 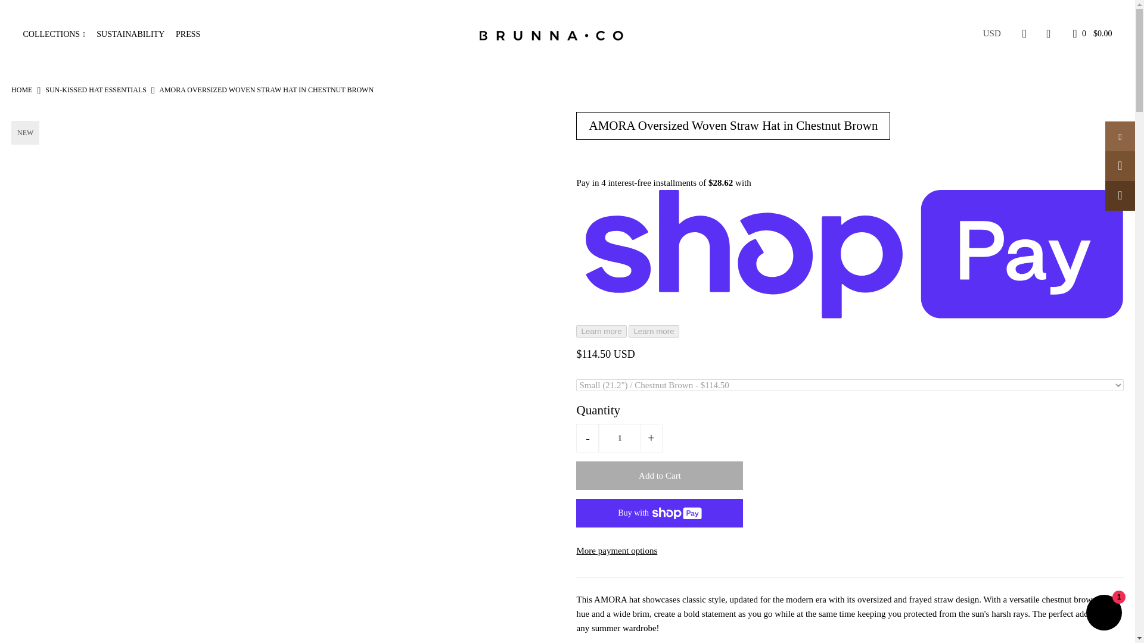 What do you see at coordinates (95, 89) in the screenshot?
I see `SUN-KISSED HAT ESSENTIALS` at bounding box center [95, 89].